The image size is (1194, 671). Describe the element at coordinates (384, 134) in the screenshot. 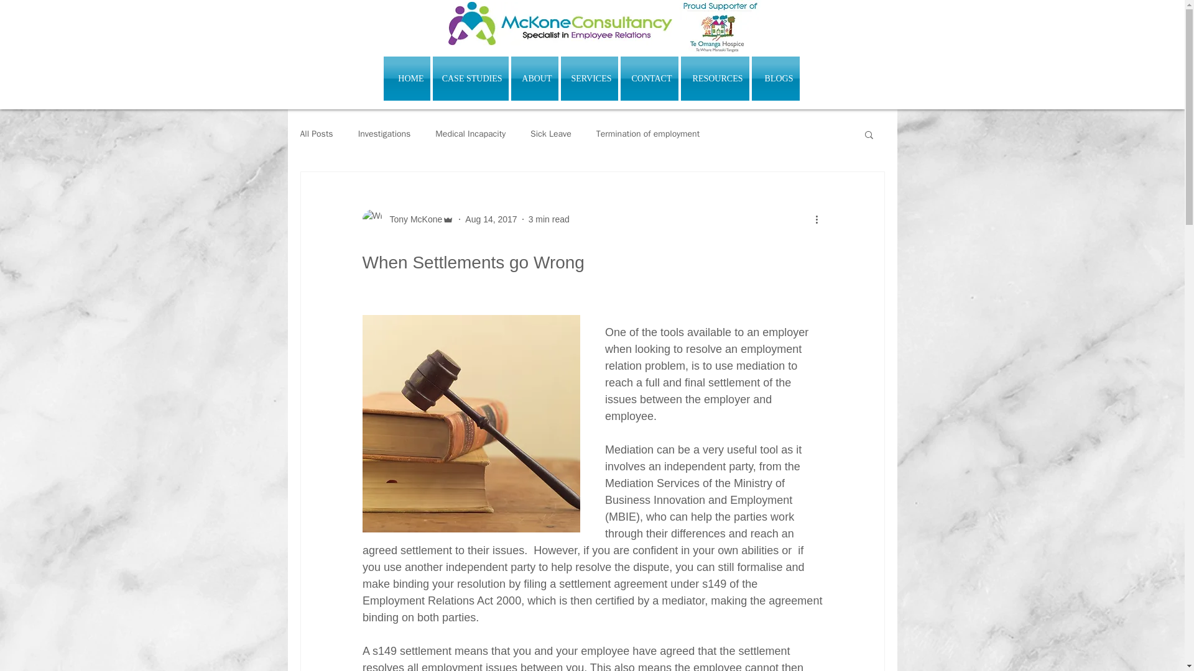

I see `Investigations` at that location.